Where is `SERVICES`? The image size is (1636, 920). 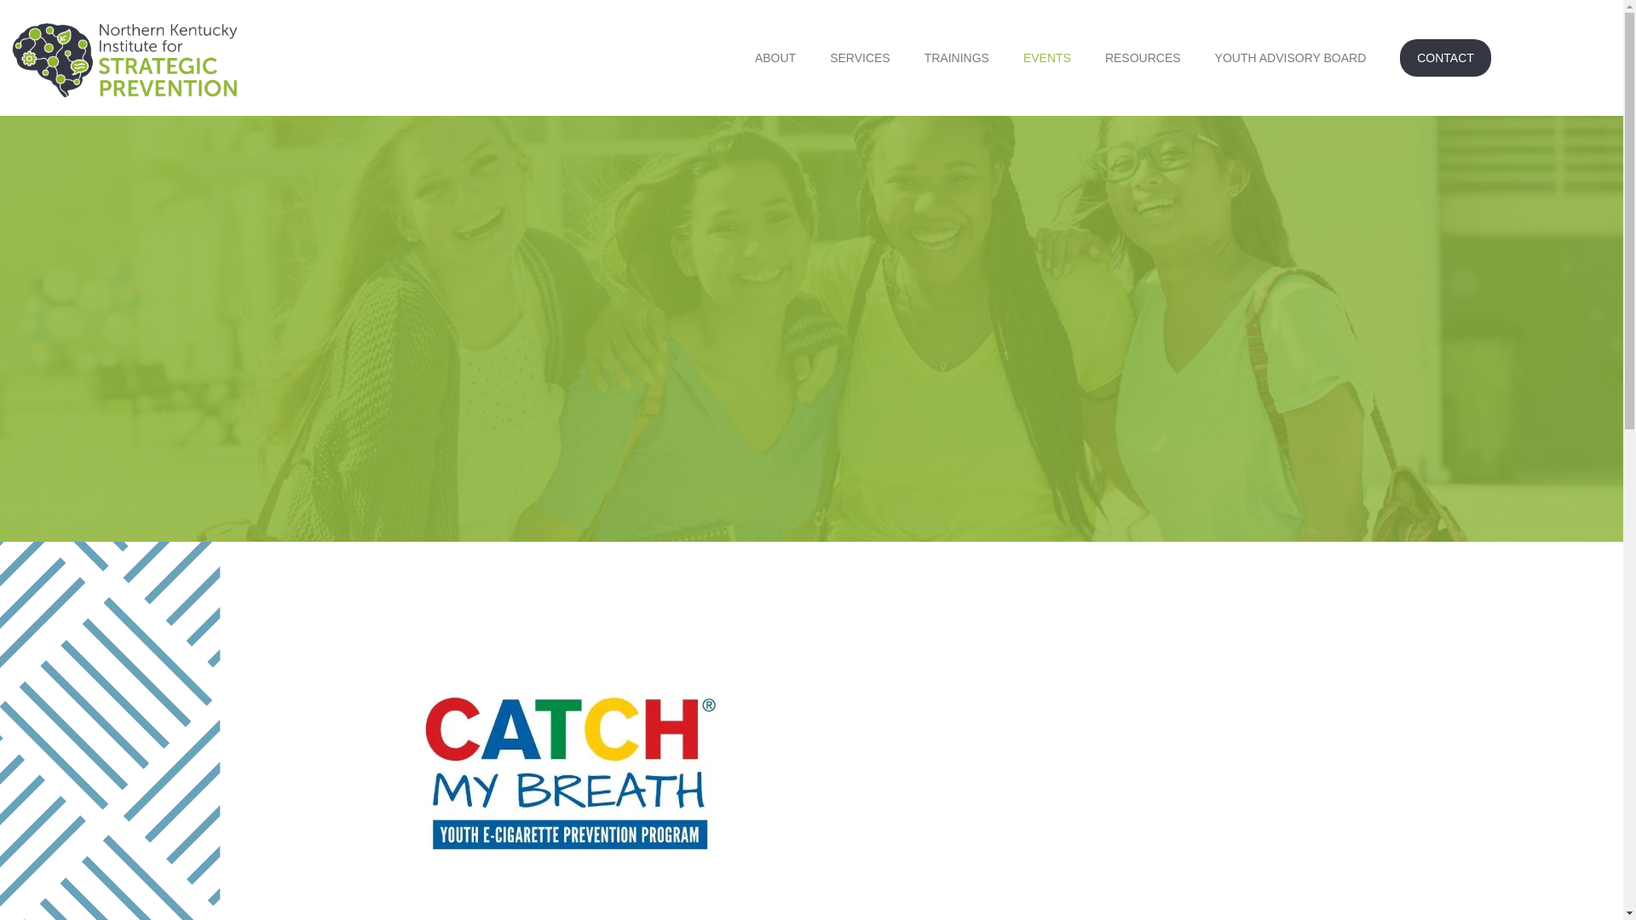
SERVICES is located at coordinates (861, 58).